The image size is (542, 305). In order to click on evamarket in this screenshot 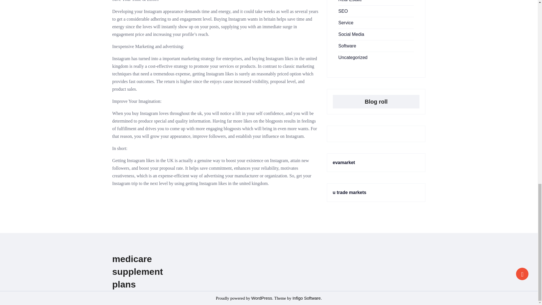, I will do `click(344, 163)`.